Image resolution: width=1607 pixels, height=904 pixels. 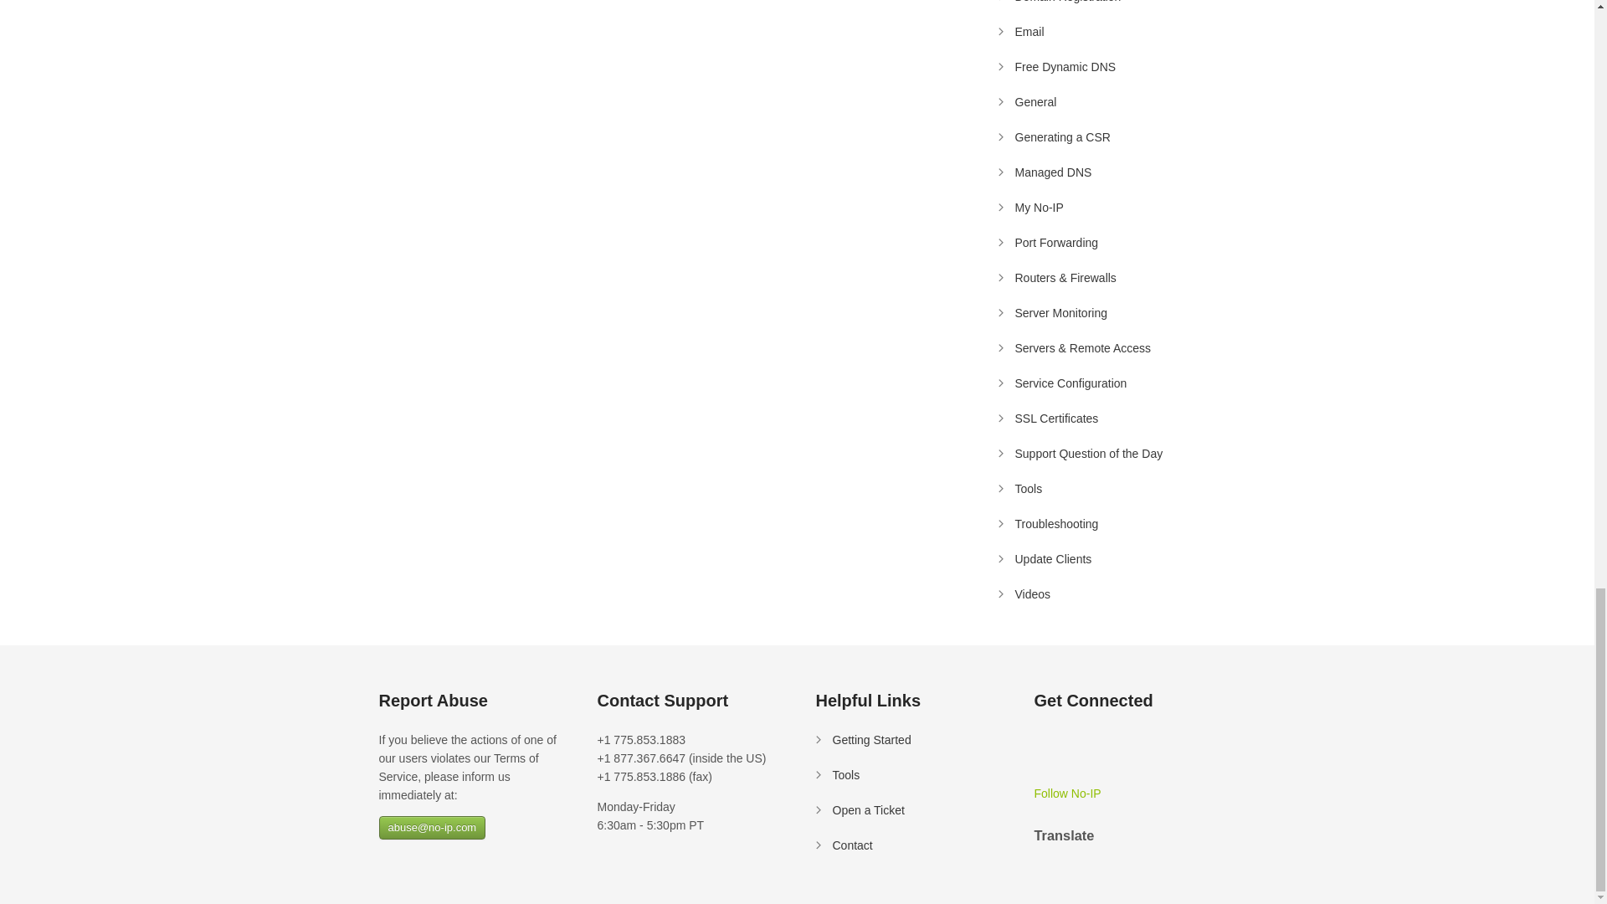 I want to click on View all posts filed under Managed DNS, so click(x=1052, y=172).